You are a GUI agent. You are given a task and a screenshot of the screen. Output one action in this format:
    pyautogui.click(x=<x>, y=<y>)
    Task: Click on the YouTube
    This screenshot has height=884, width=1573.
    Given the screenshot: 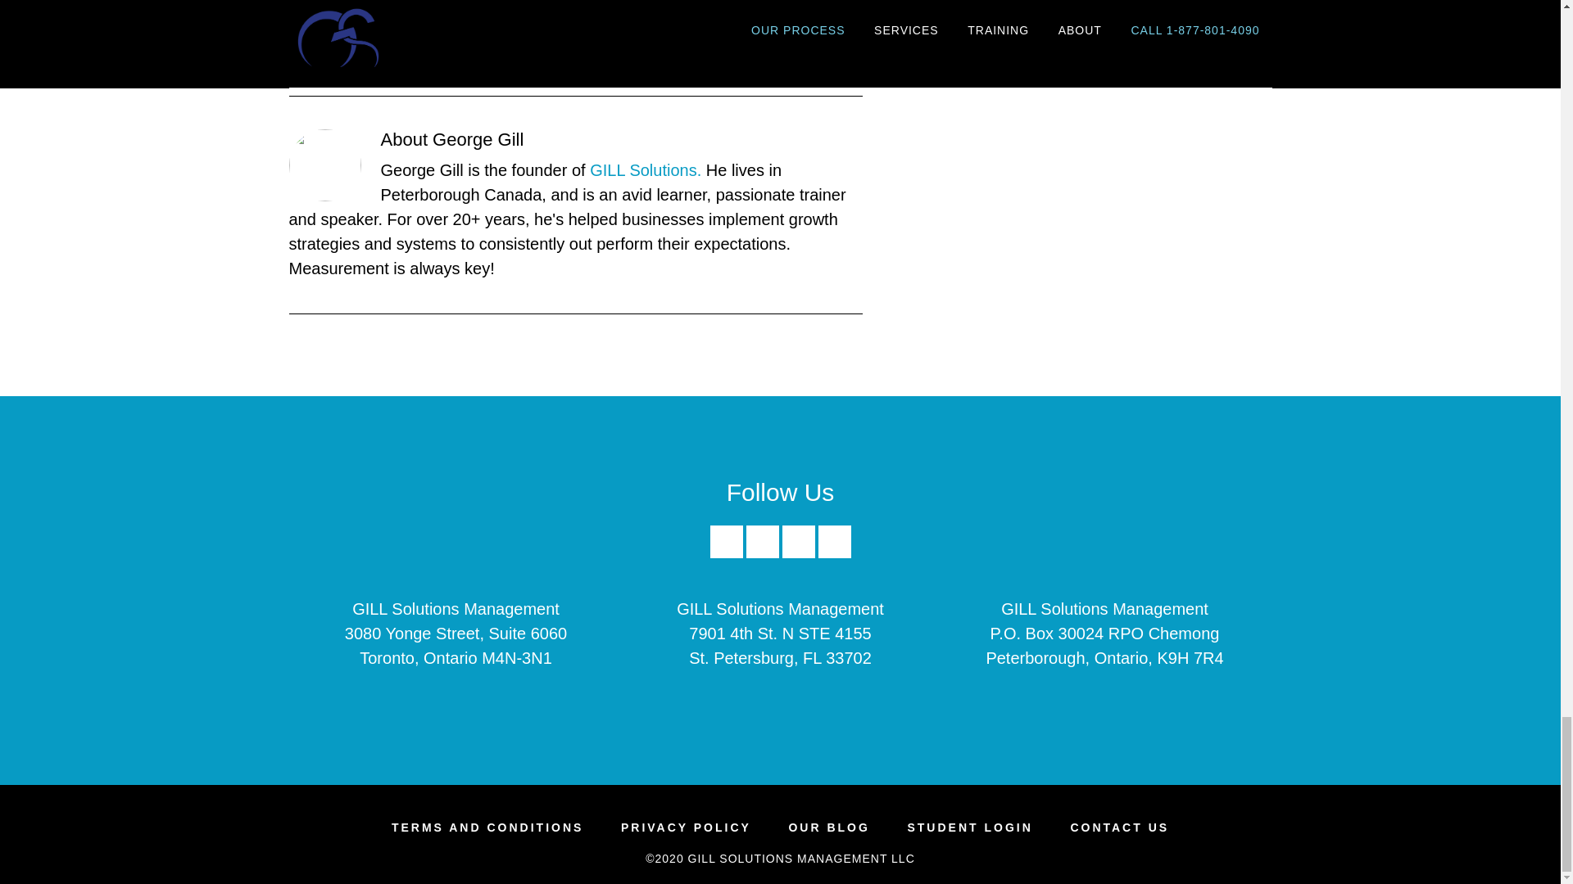 What is the action you would take?
    pyautogui.click(x=834, y=541)
    